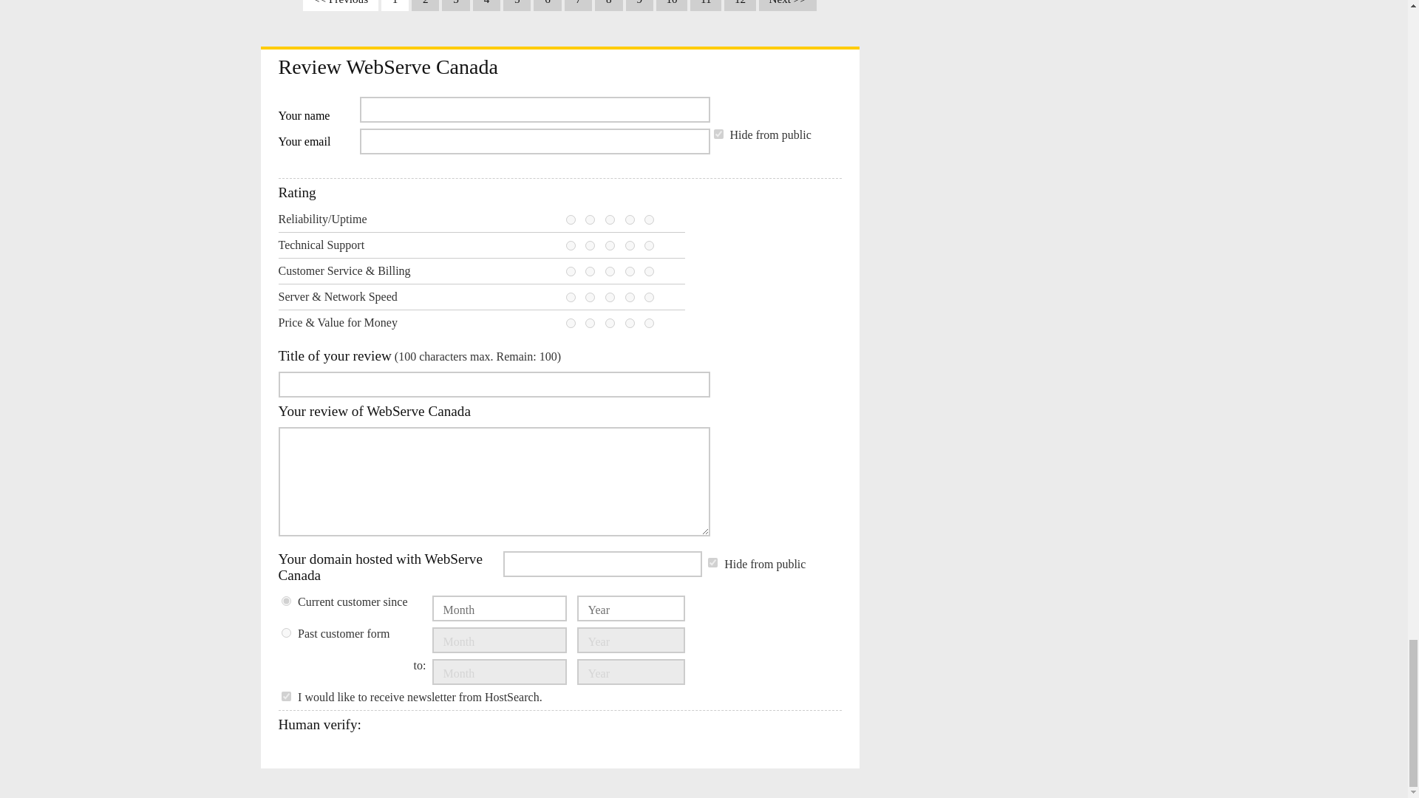 The image size is (1419, 798). Describe the element at coordinates (649, 219) in the screenshot. I see `Best` at that location.